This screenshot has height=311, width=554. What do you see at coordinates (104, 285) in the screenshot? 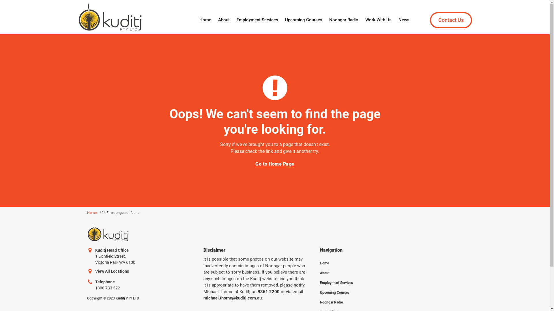
I see `Telephone
1800 733 322` at bounding box center [104, 285].